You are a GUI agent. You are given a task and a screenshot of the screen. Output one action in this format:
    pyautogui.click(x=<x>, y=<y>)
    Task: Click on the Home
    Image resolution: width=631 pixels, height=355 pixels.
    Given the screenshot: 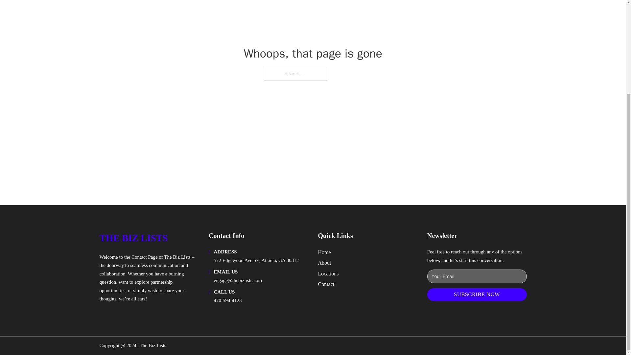 What is the action you would take?
    pyautogui.click(x=324, y=252)
    